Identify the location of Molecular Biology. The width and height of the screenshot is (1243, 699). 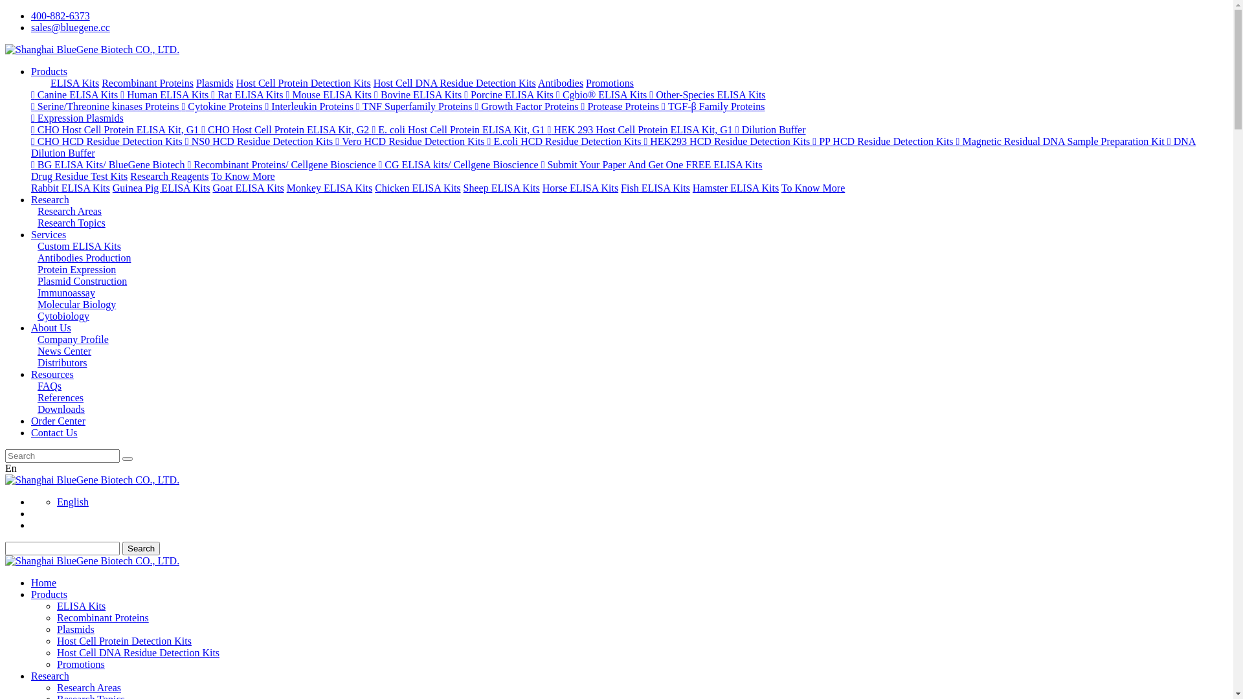
(74, 304).